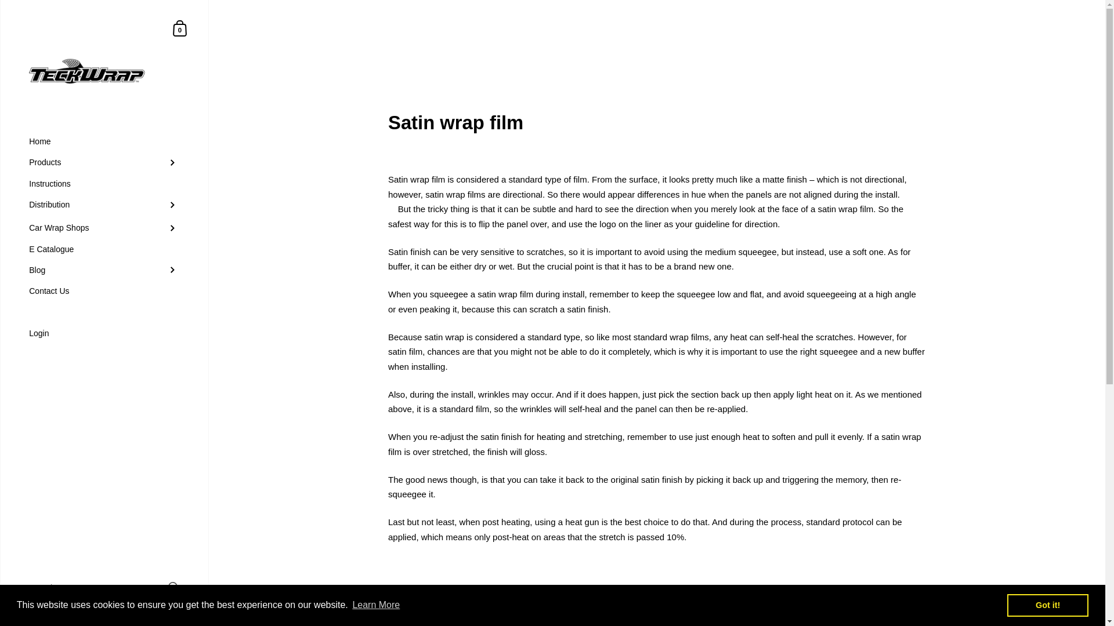 Image resolution: width=1114 pixels, height=626 pixels. What do you see at coordinates (104, 228) in the screenshot?
I see `Car Wrap Shops` at bounding box center [104, 228].